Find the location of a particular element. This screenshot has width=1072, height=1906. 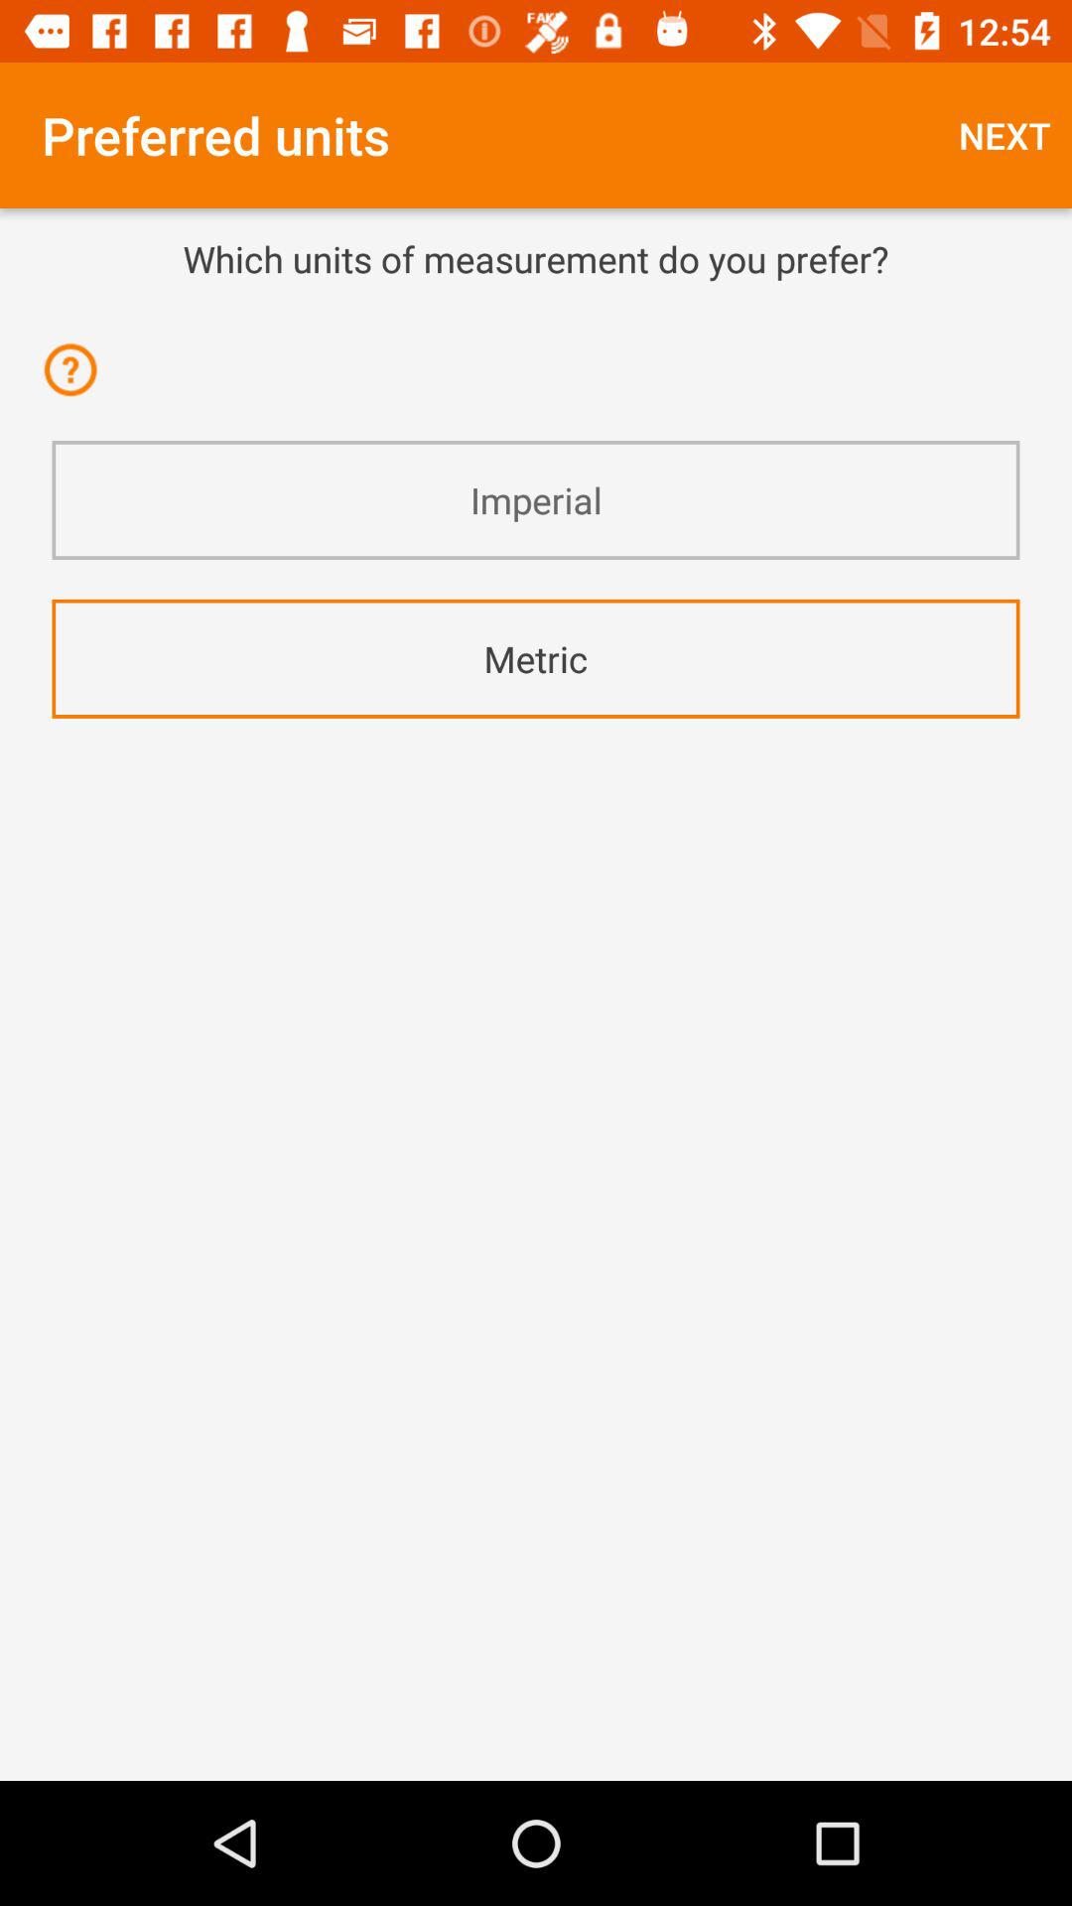

jump to next is located at coordinates (1005, 135).